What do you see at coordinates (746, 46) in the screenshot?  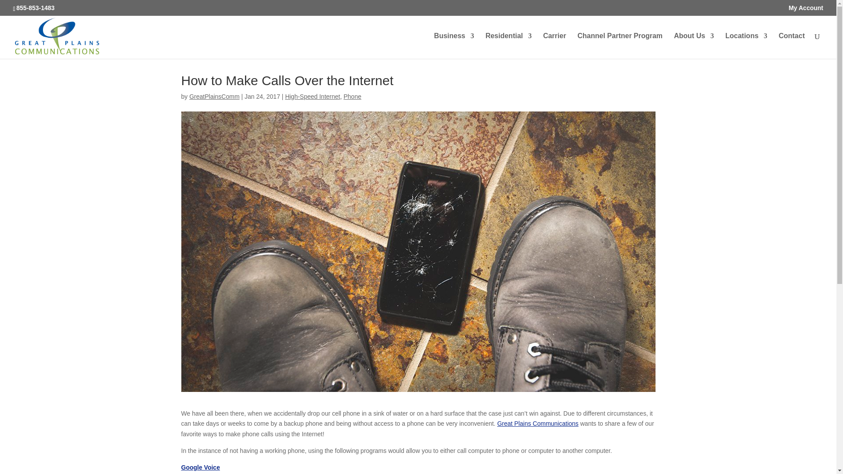 I see `Locations` at bounding box center [746, 46].